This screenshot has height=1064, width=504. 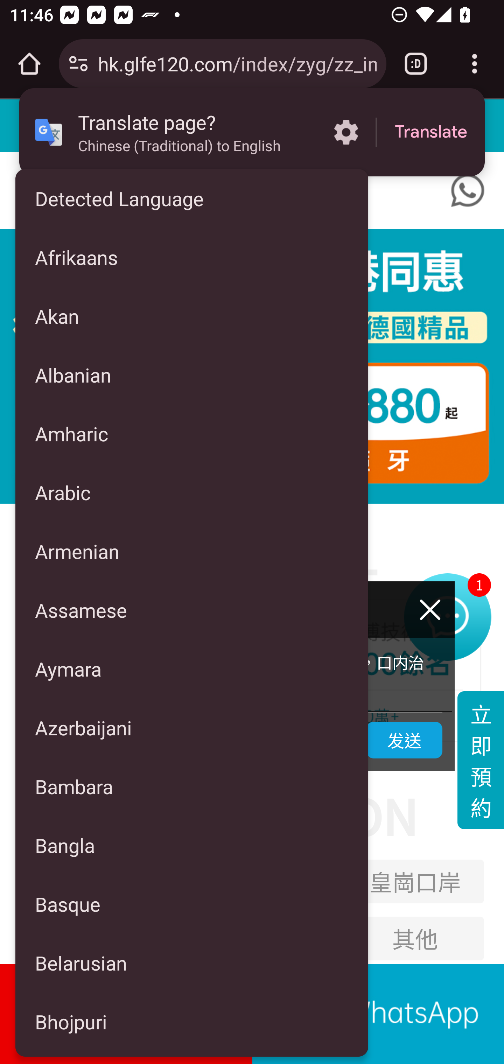 I want to click on Arabic, so click(x=192, y=492).